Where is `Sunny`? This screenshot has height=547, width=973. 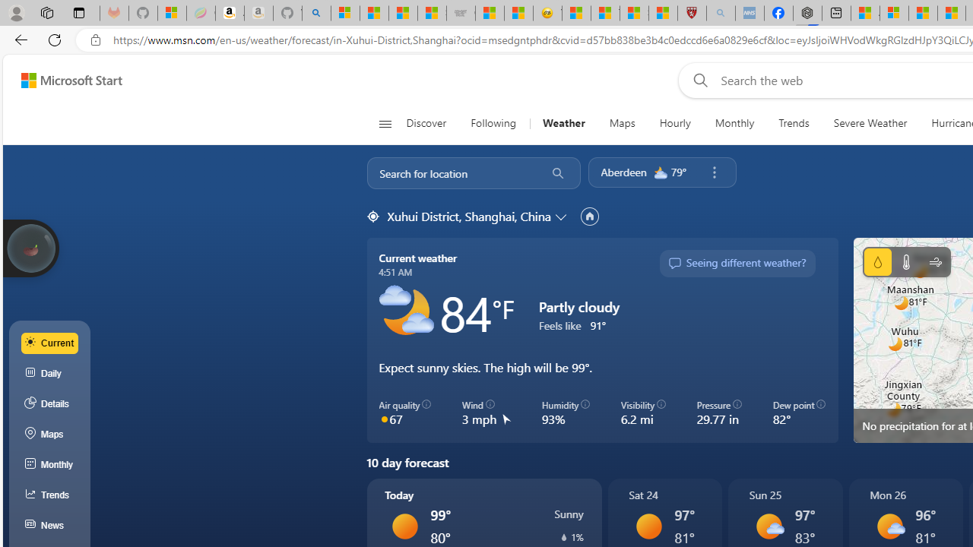
Sunny is located at coordinates (649, 526).